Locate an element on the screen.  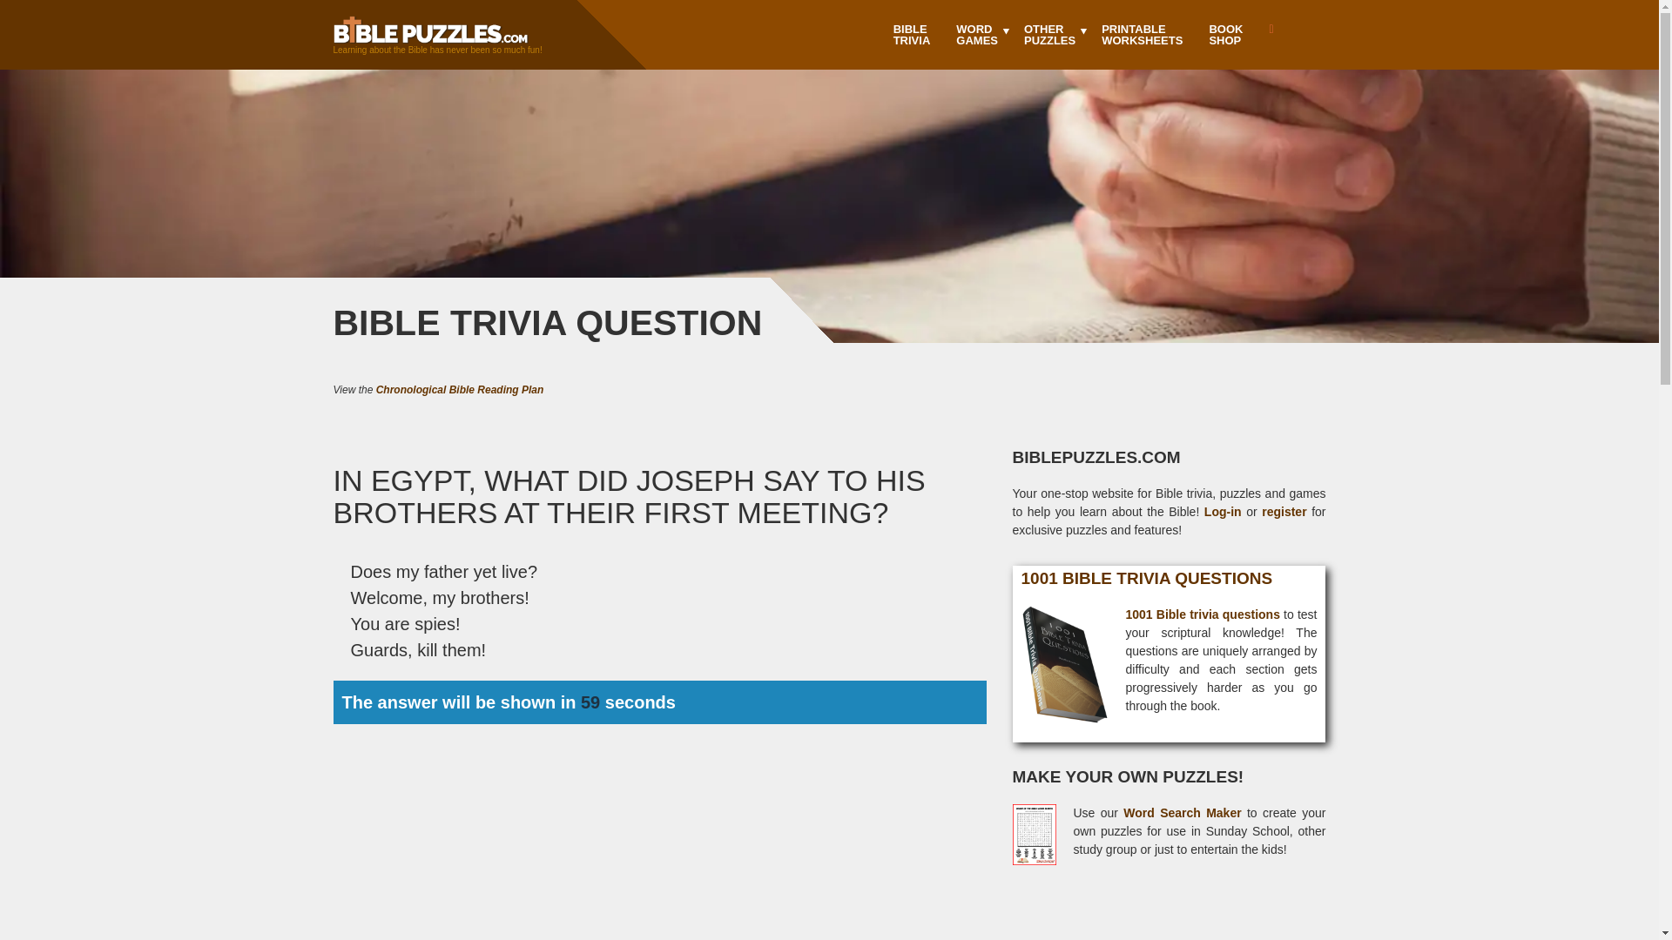
1001 BIBLE TRIVIA QUESTIONS is located at coordinates (913, 35).